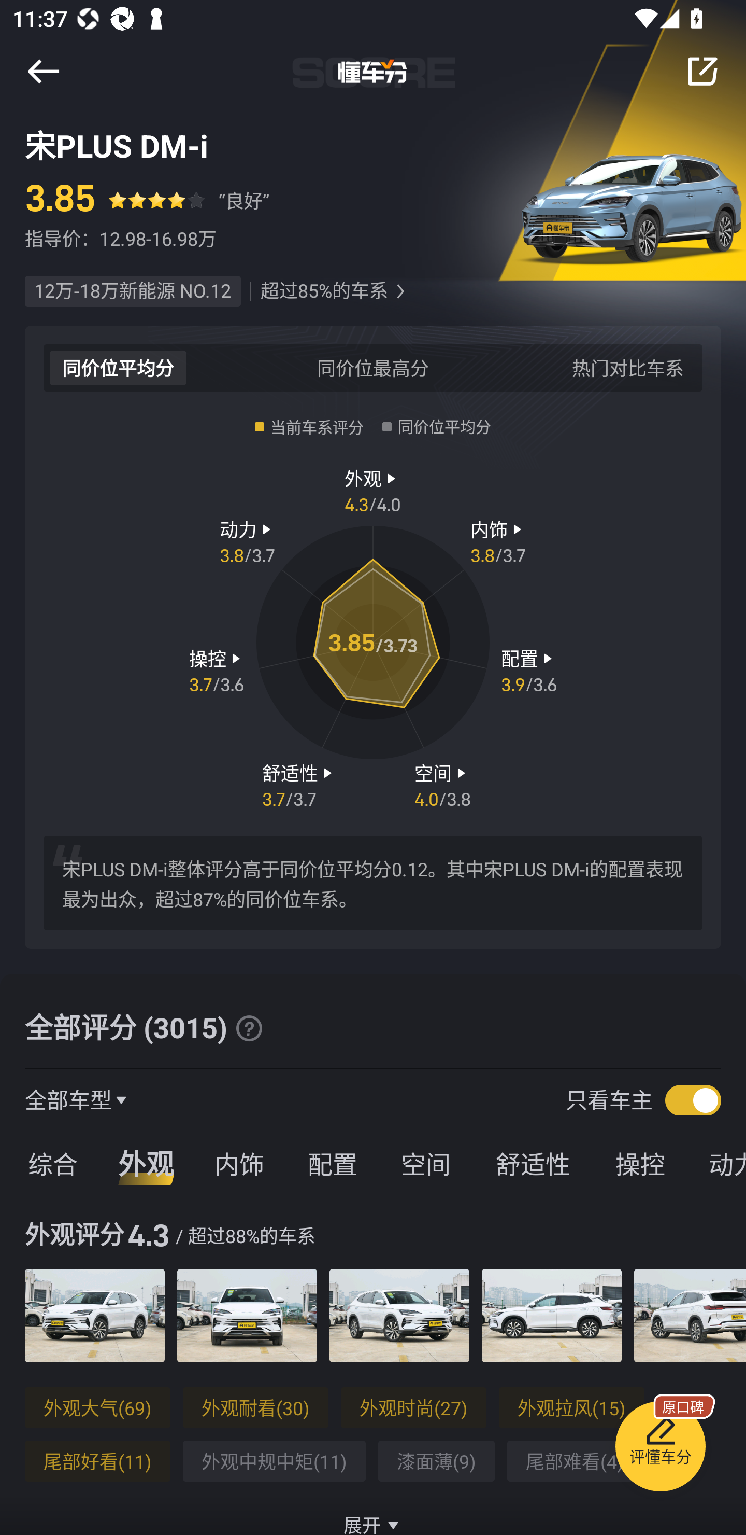  I want to click on 操控, so click(640, 1163).